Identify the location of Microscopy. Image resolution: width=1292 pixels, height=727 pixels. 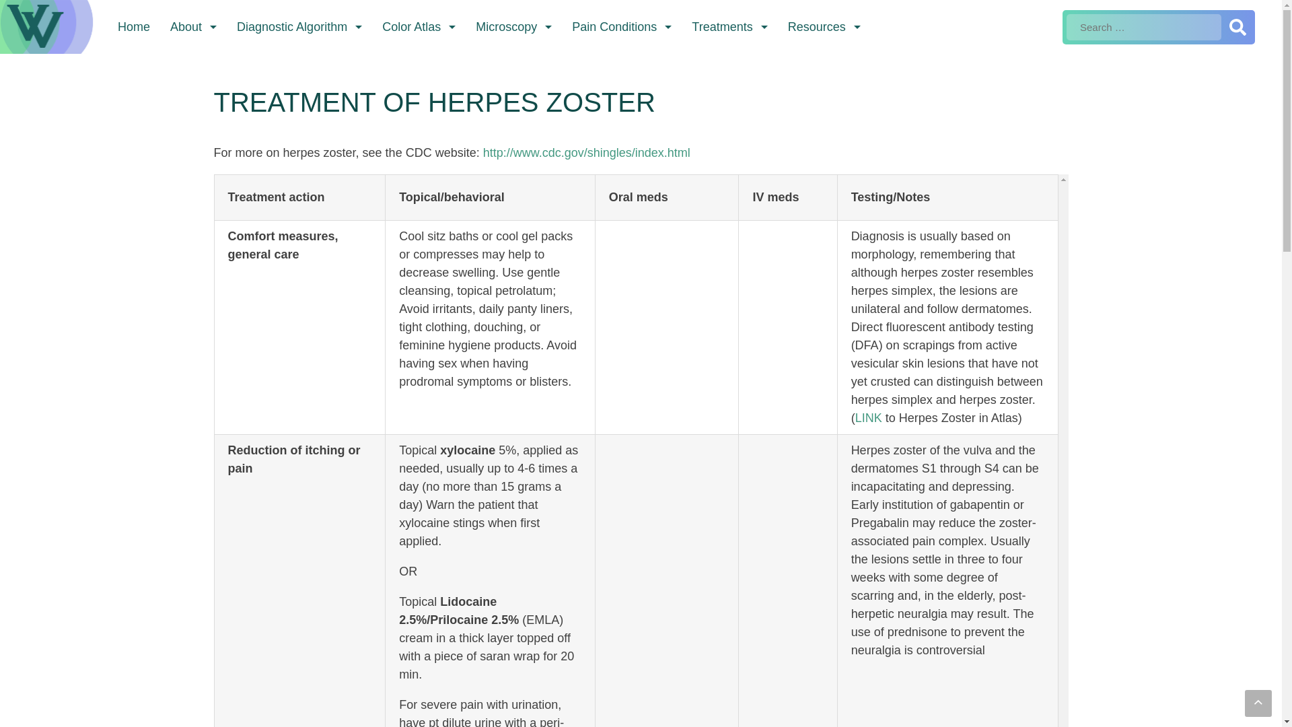
(513, 26).